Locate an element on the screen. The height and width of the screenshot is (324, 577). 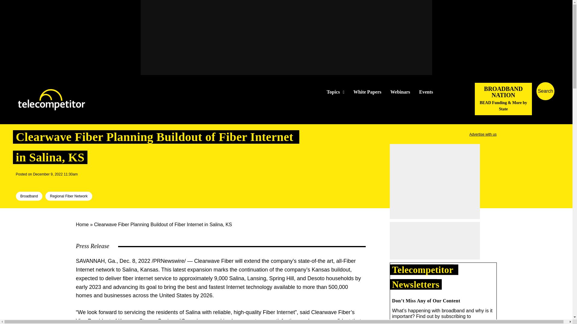
Follow Us on LinkedIN is located at coordinates (456, 92).